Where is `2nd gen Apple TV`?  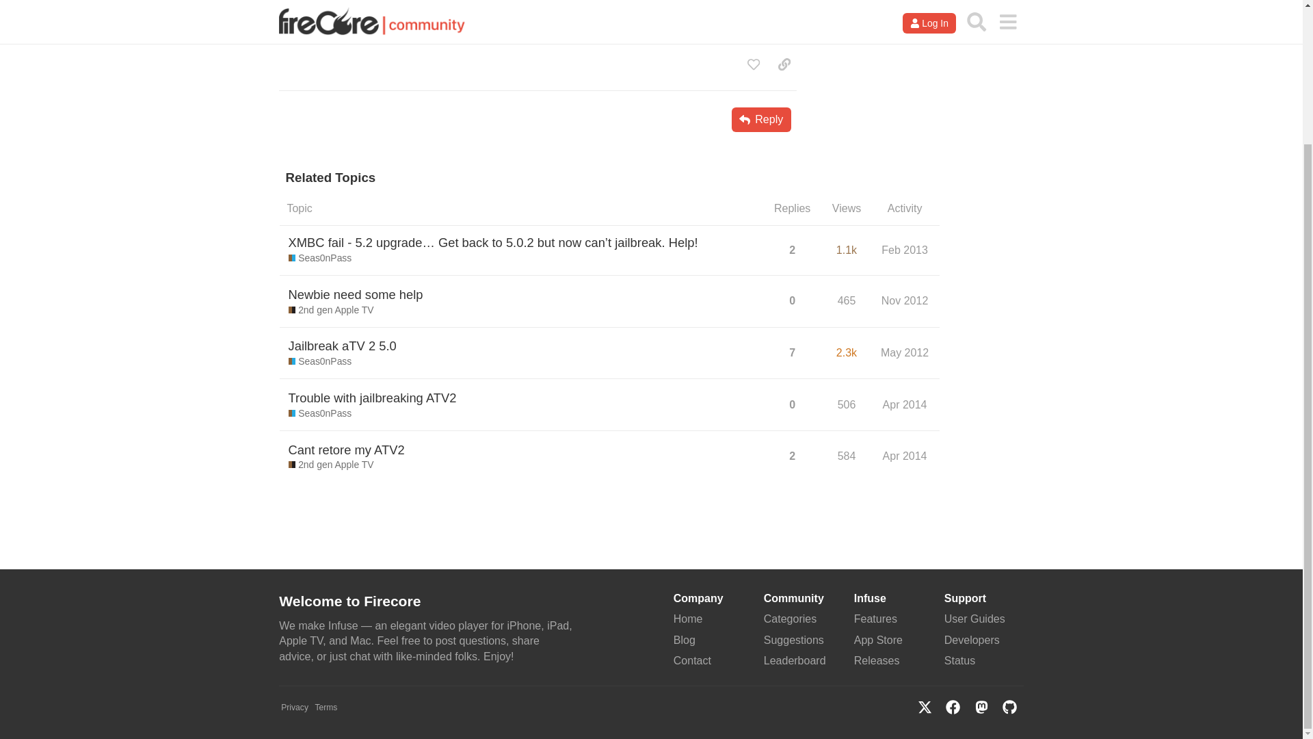
2nd gen Apple TV is located at coordinates (331, 465).